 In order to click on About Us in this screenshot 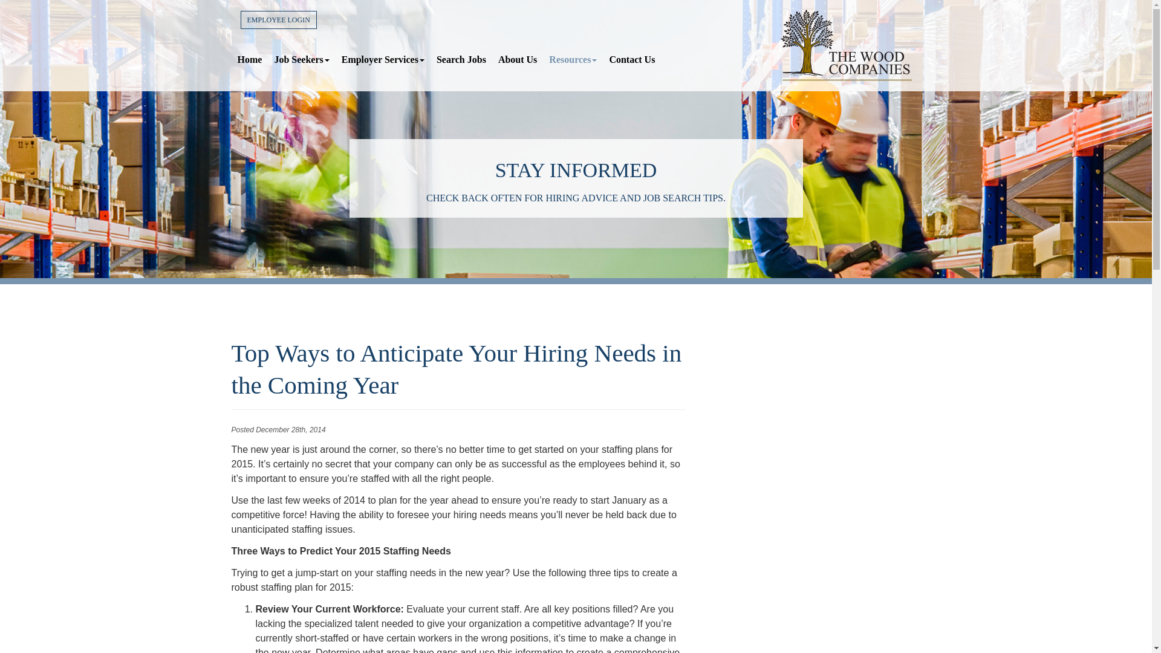, I will do `click(518, 59)`.